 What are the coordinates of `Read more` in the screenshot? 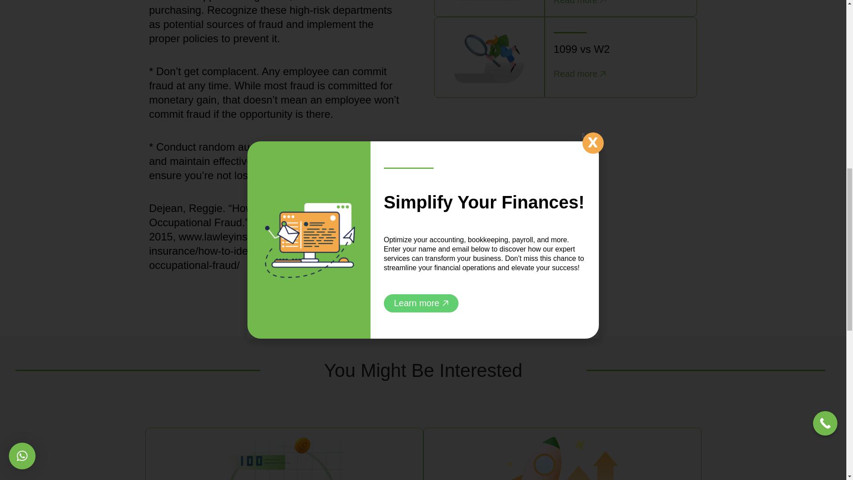 It's located at (579, 74).